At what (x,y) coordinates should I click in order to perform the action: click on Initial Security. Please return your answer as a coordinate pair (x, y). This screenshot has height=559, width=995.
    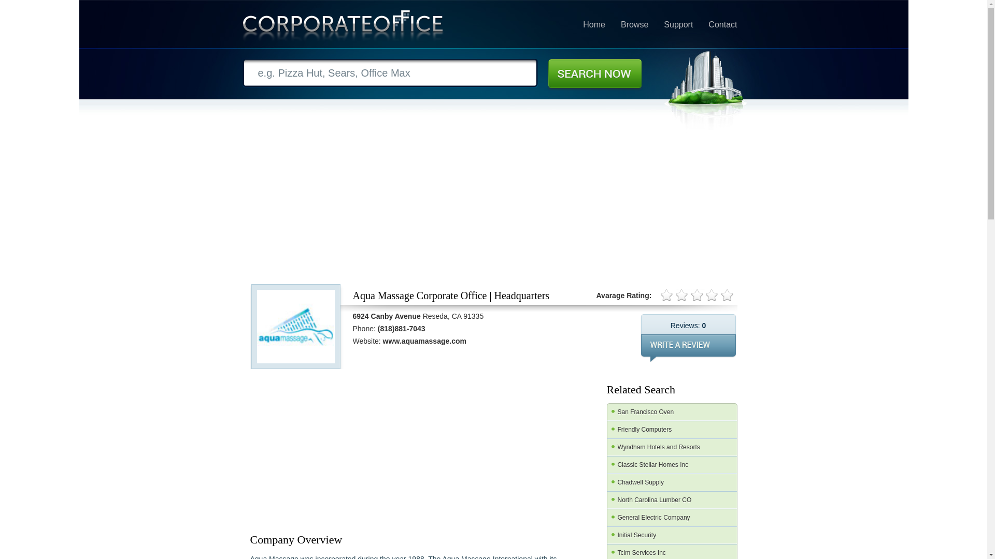
    Looking at the image, I should click on (672, 535).